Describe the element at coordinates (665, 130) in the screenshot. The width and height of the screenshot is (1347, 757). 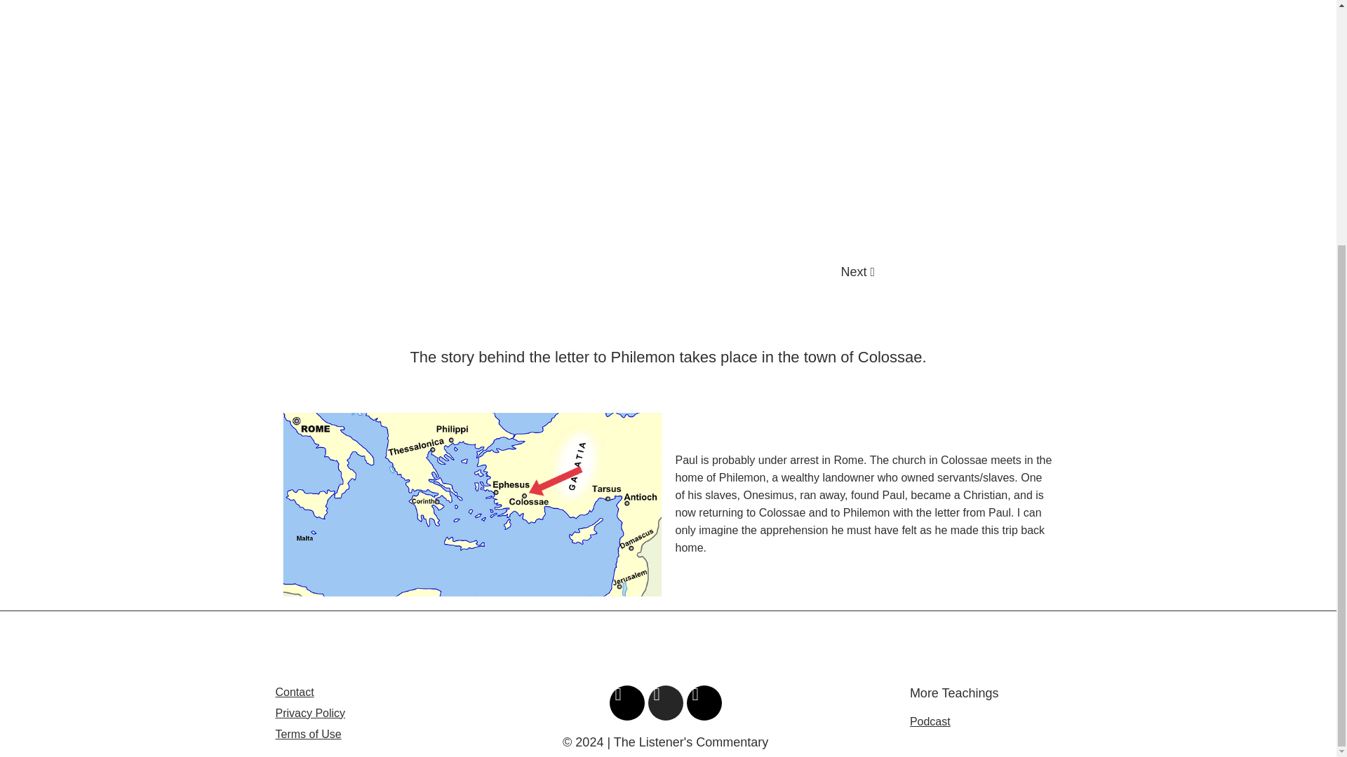
I see `The Backstory to Philemon` at that location.